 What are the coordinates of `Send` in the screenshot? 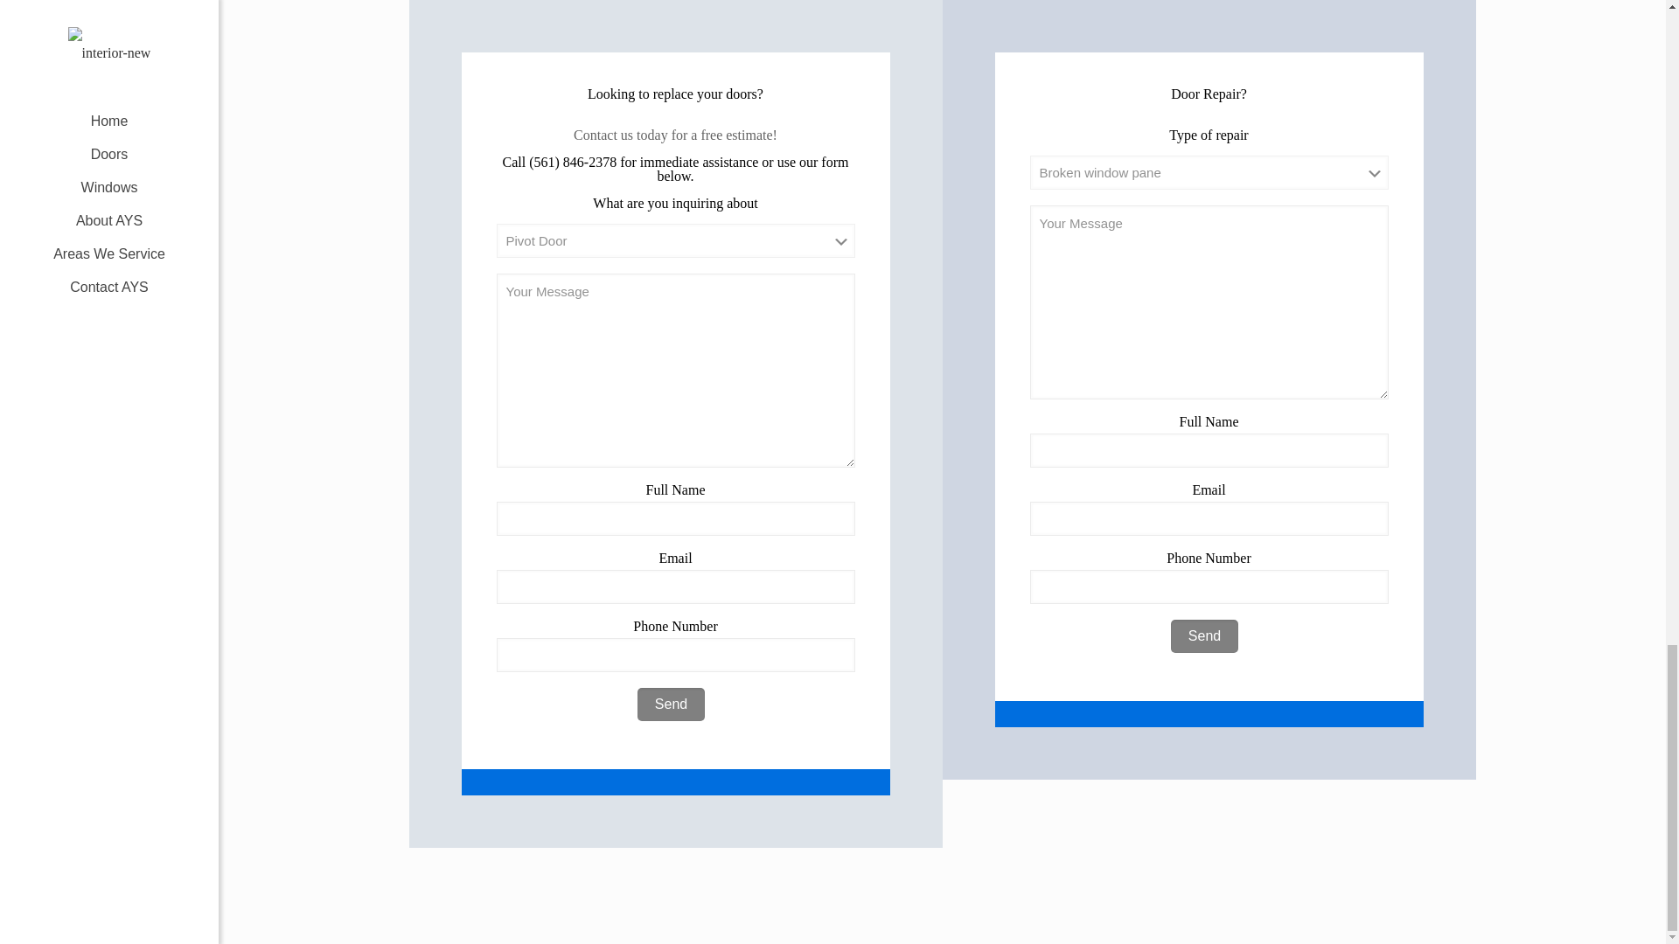 It's located at (672, 705).